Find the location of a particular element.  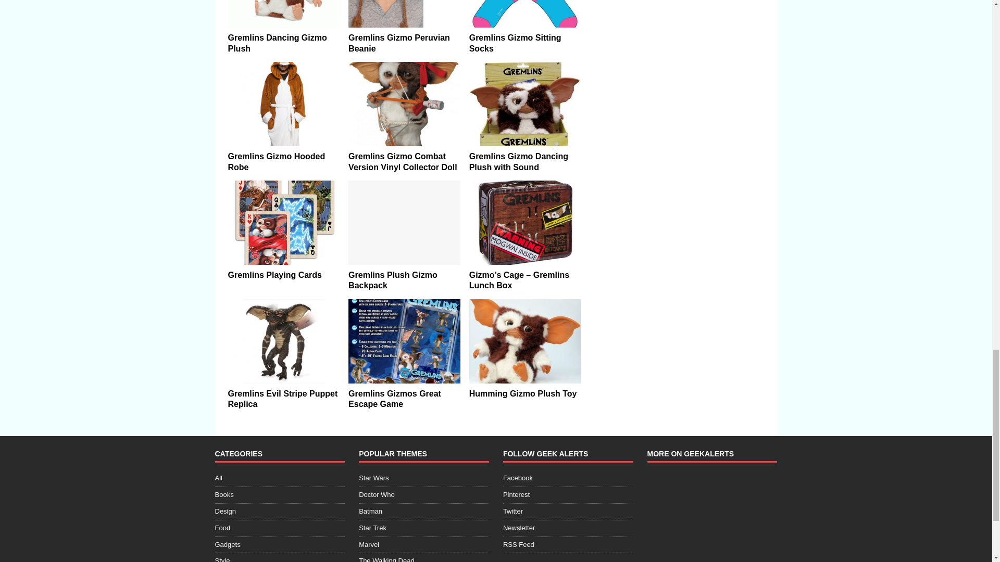

Gremlins Dancing Gizmo Plush is located at coordinates (283, 14).